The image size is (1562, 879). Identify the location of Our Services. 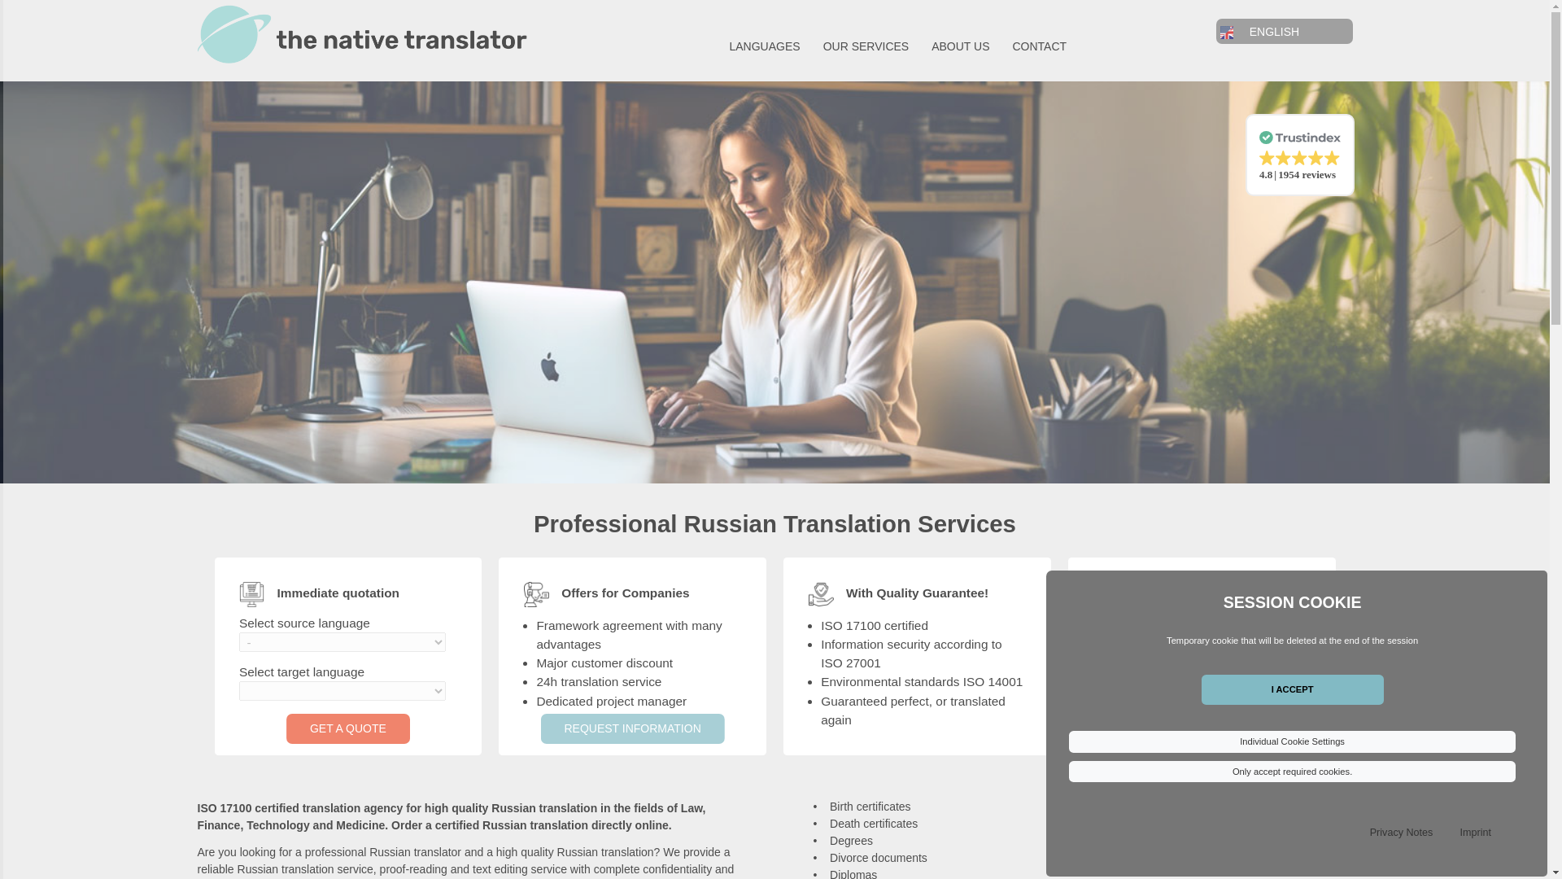
(866, 46).